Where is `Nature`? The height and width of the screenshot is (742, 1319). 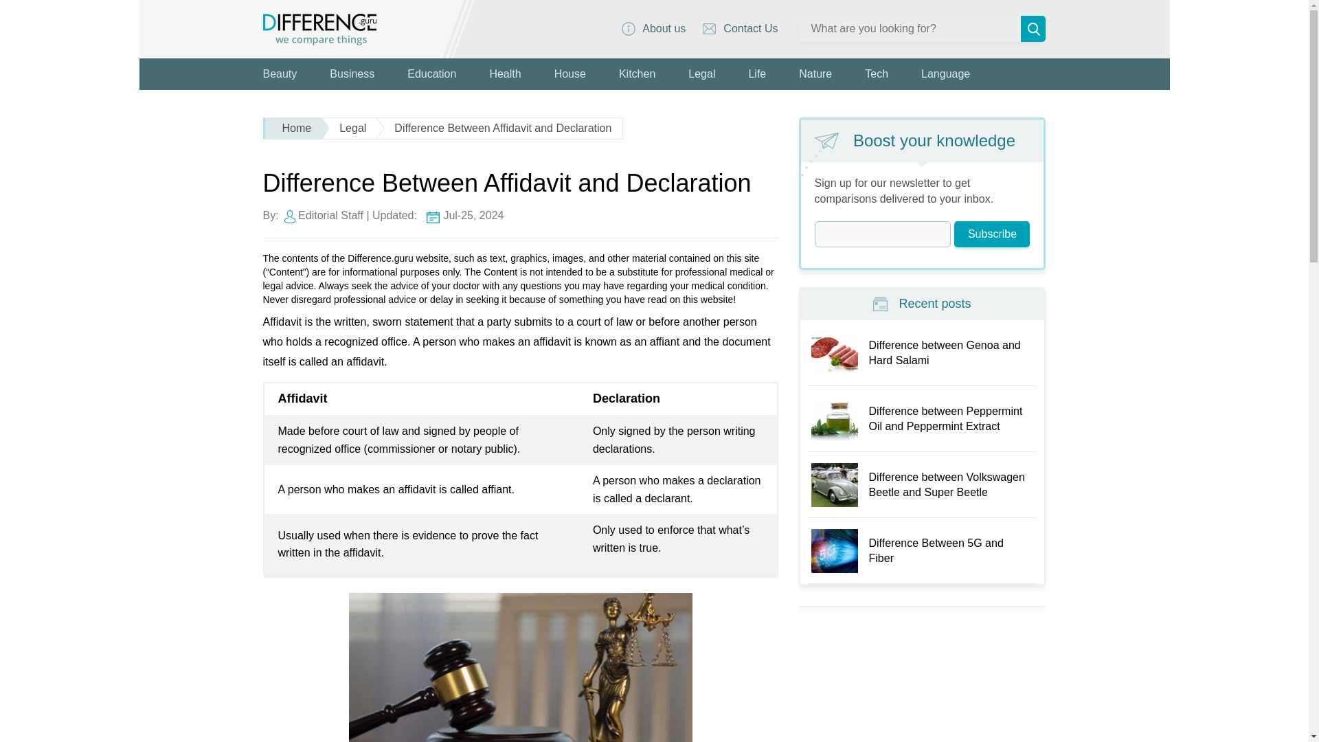 Nature is located at coordinates (815, 74).